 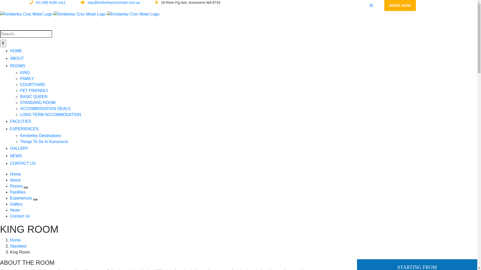 What do you see at coordinates (16, 51) in the screenshot?
I see `HOME` at bounding box center [16, 51].